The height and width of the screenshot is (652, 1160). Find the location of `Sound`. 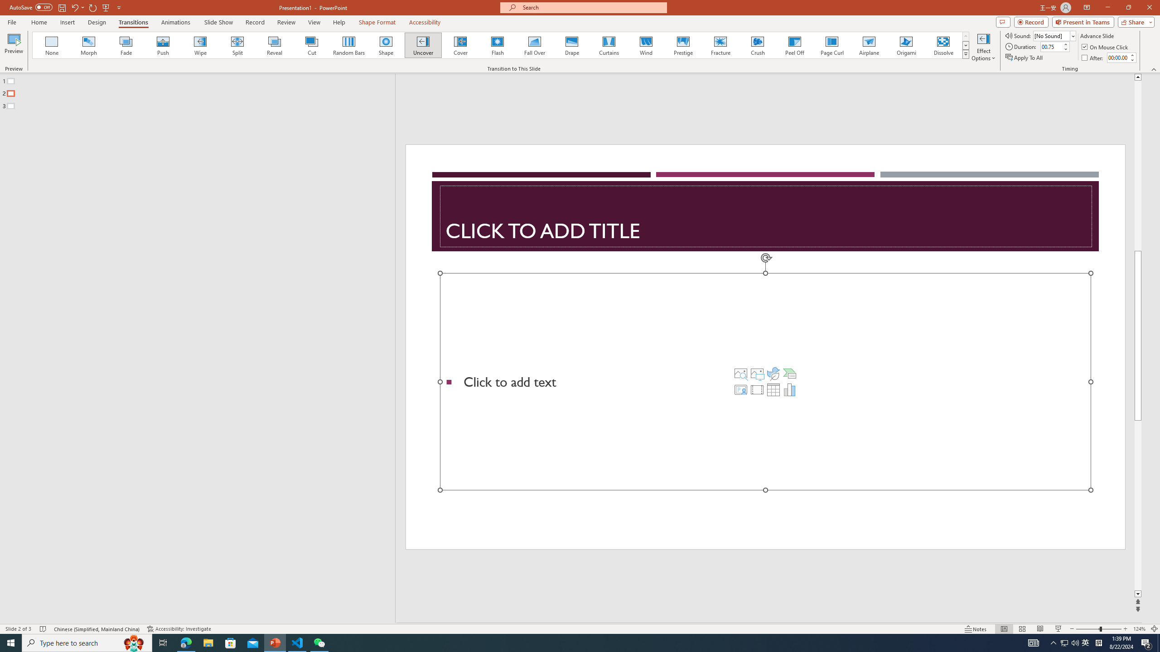

Sound is located at coordinates (1055, 35).